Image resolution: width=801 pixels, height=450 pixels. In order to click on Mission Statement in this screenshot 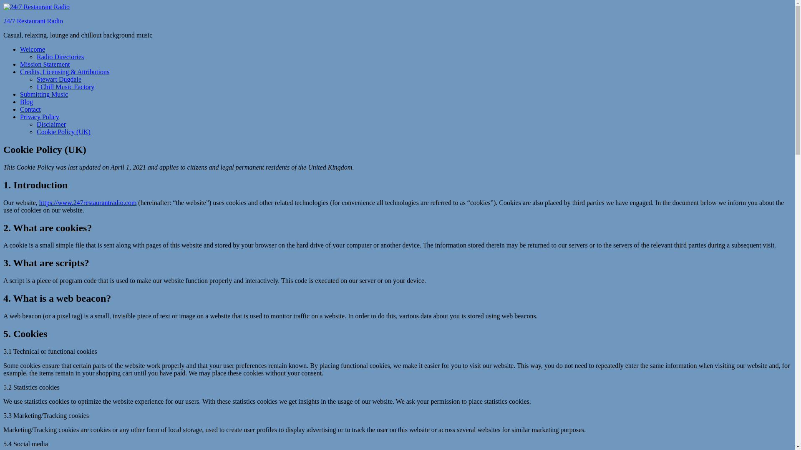, I will do `click(45, 64)`.